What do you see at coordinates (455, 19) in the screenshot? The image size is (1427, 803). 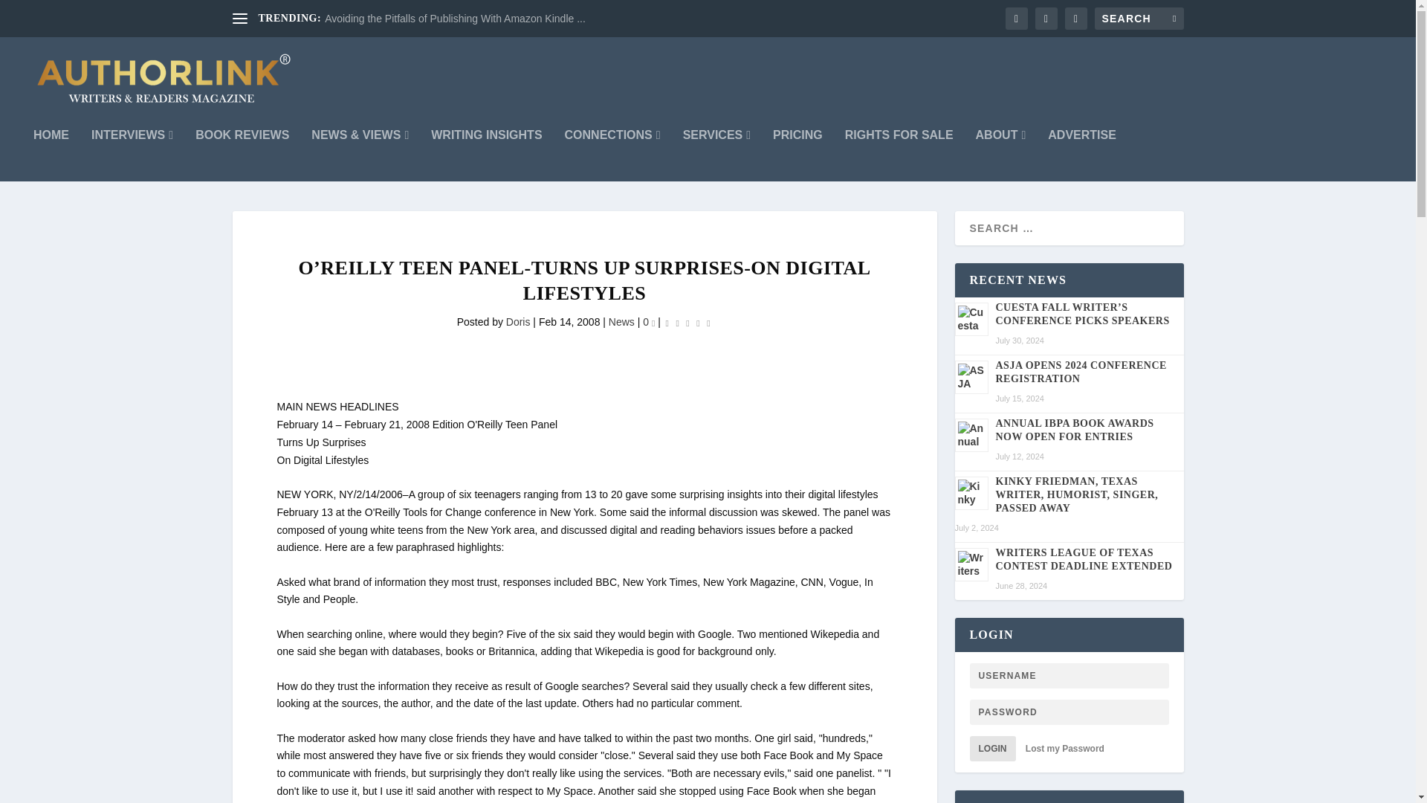 I see `Avoiding the Pitfalls of Publishing With Amazon Kindle ...` at bounding box center [455, 19].